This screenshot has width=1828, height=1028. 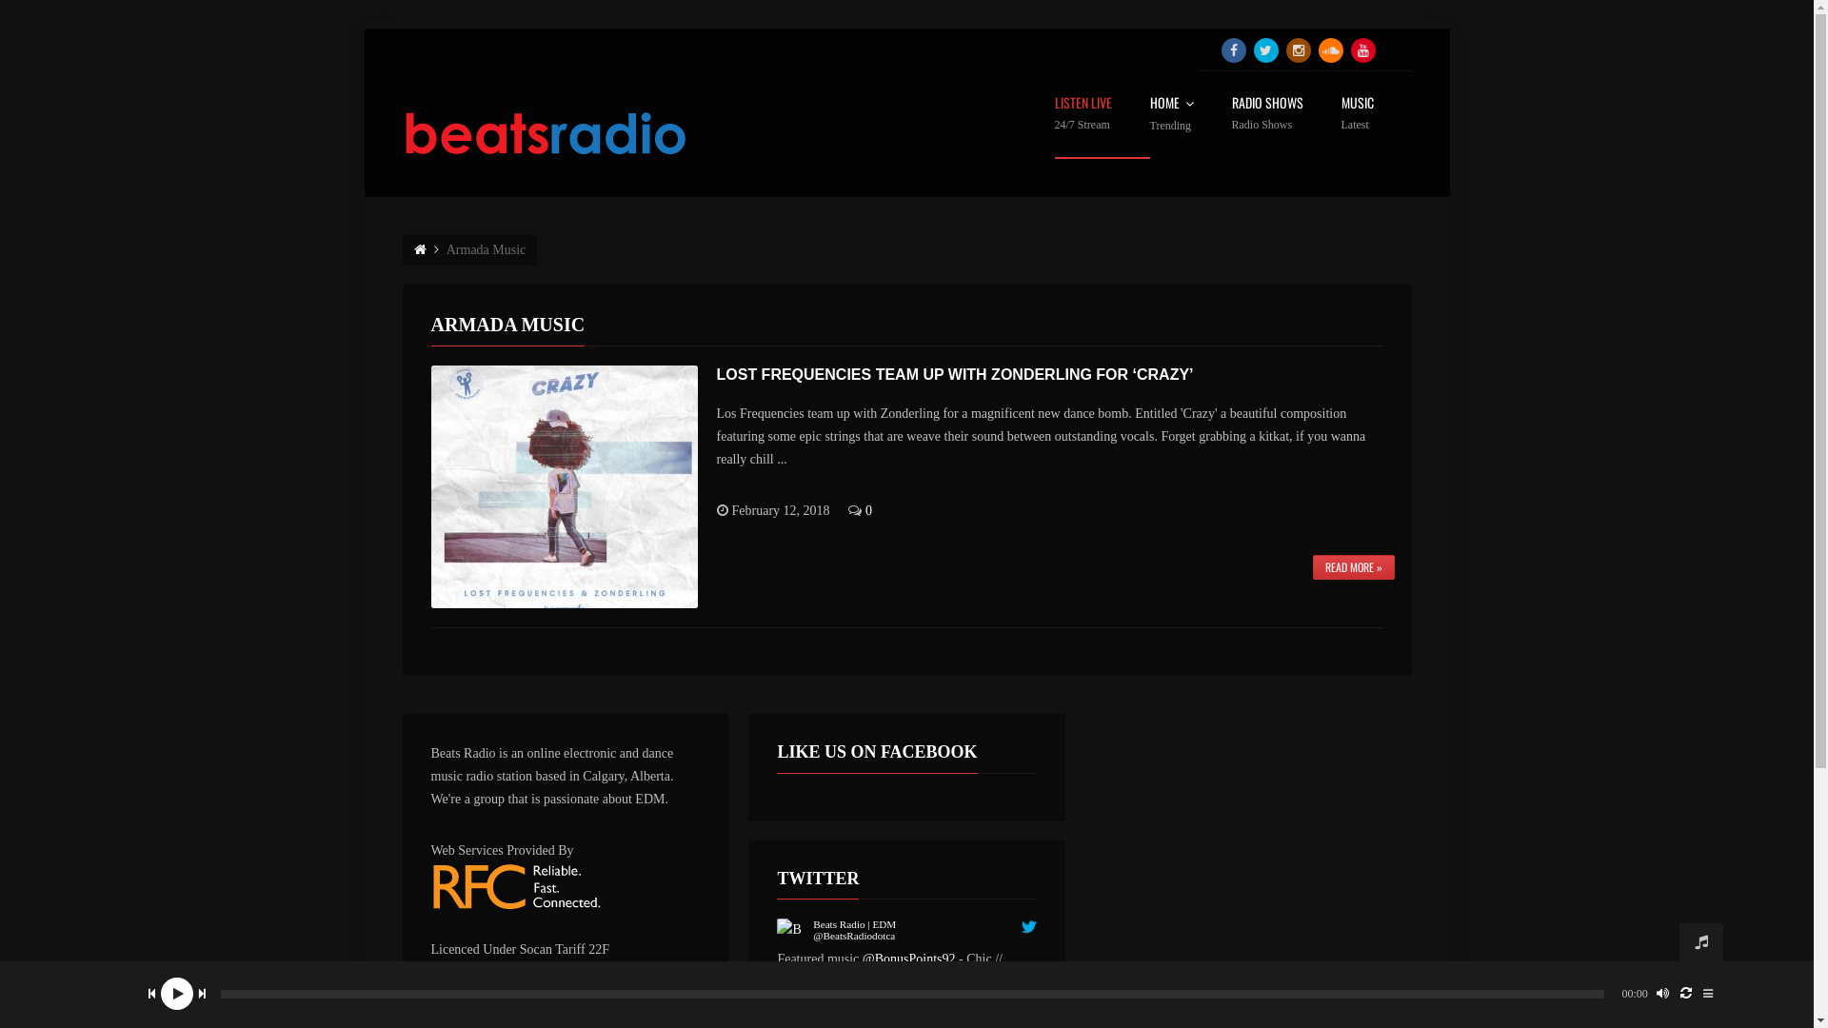 I want to click on @BeatsRadiodotca, so click(x=854, y=936).